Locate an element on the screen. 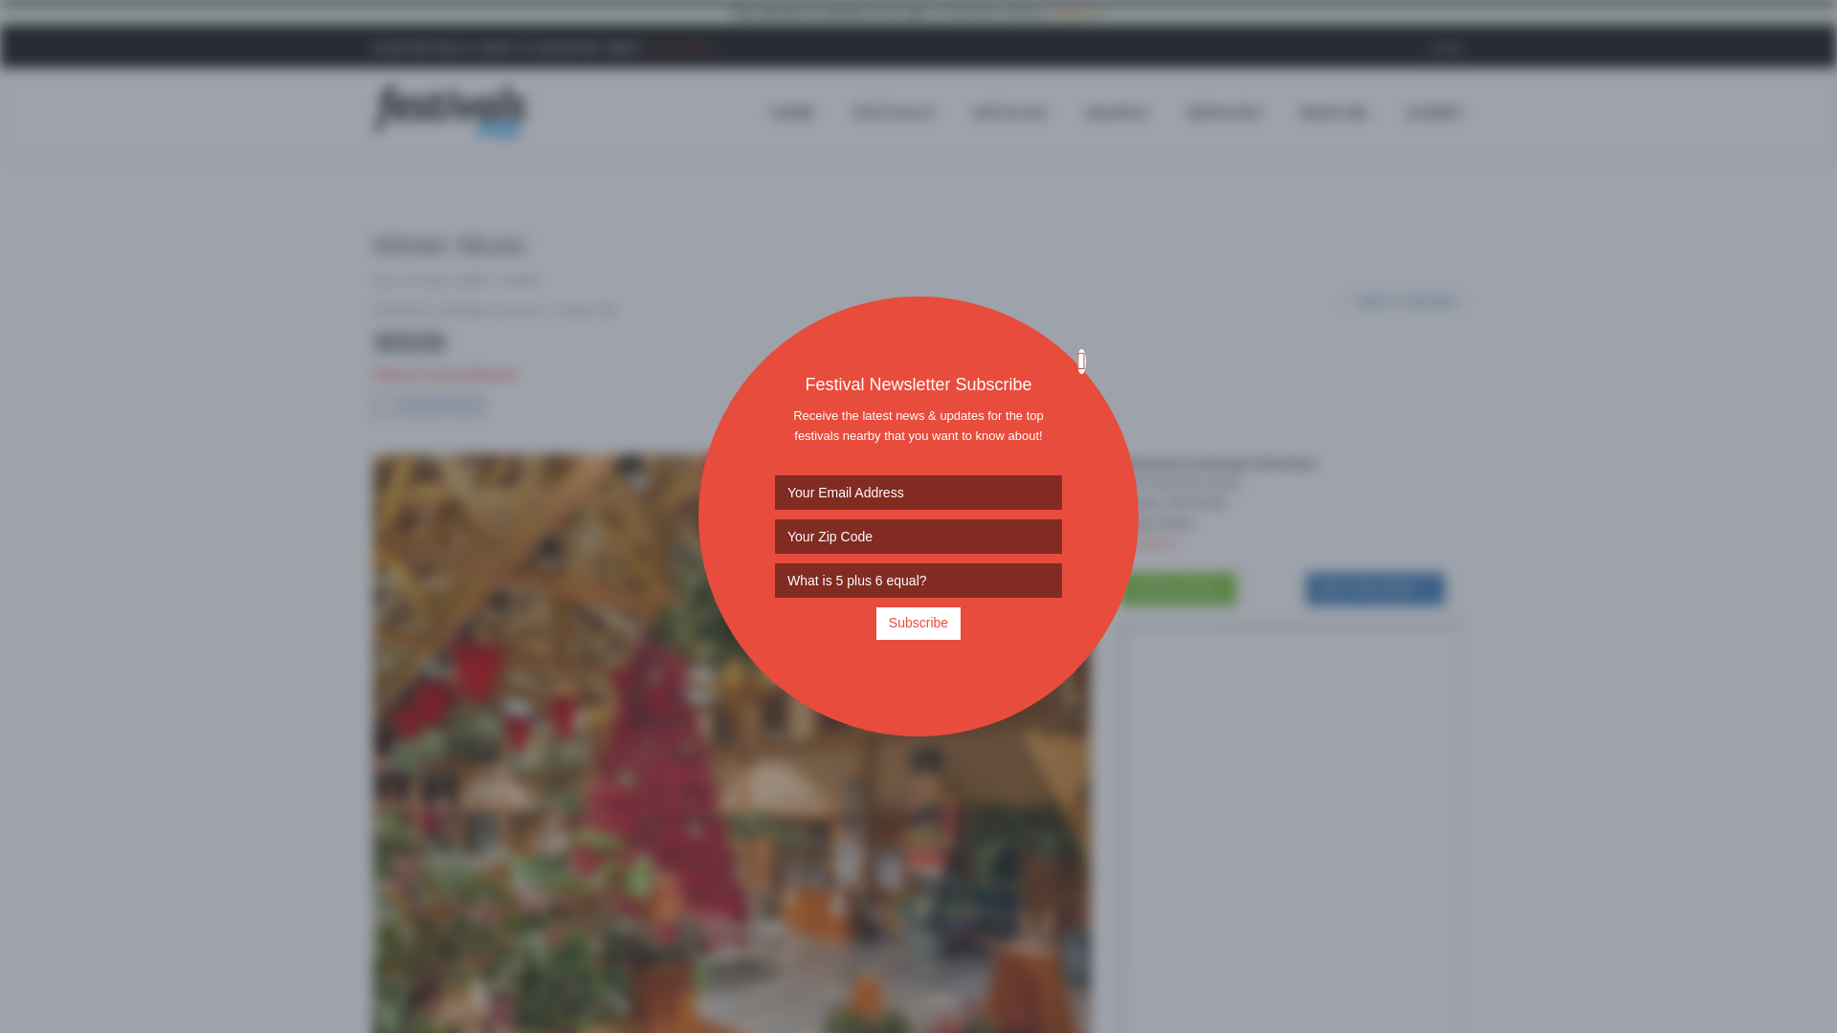 Image resolution: width=1837 pixels, height=1033 pixels. Minnesota Landscape Arboretum is located at coordinates (459, 310).